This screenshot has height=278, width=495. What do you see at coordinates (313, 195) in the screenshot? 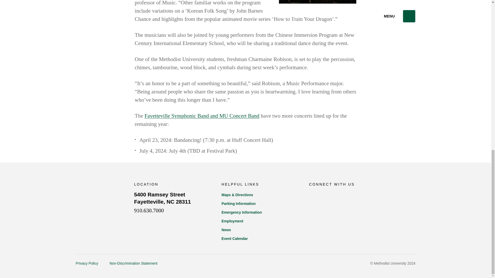
I see `Twitter` at bounding box center [313, 195].